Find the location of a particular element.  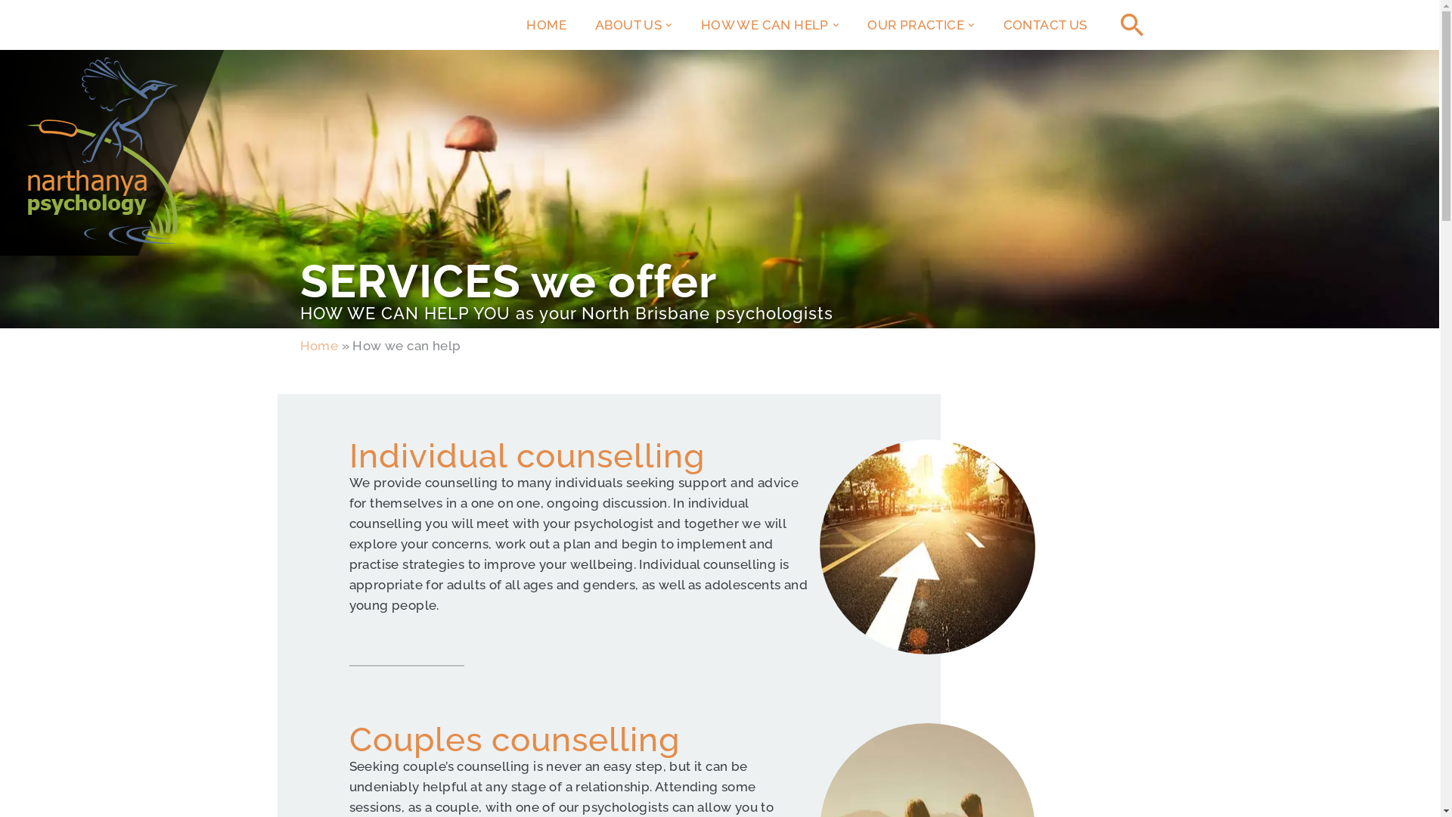

Skip to content is located at coordinates (11, 32).